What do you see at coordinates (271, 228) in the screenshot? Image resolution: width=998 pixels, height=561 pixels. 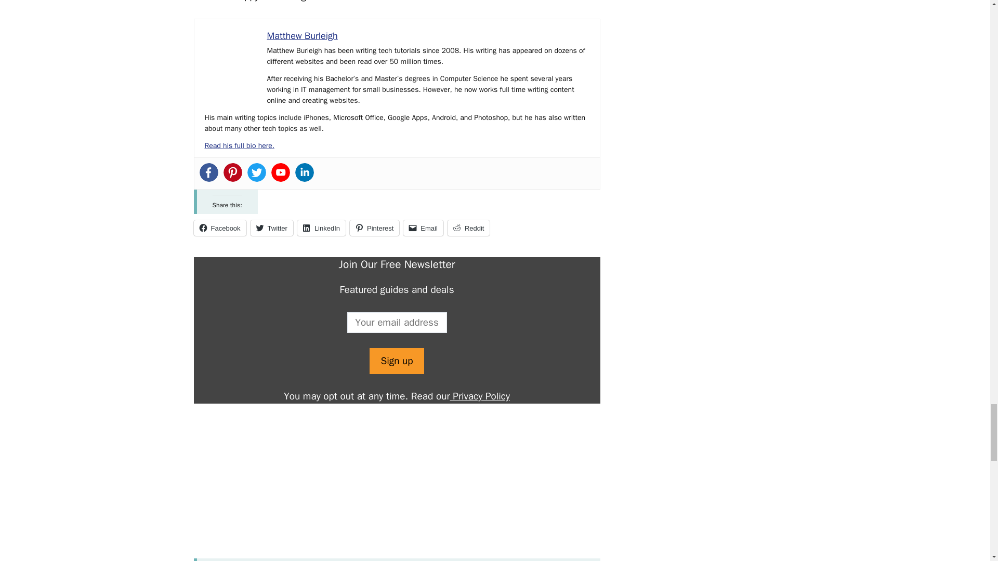 I see `Twitter` at bounding box center [271, 228].